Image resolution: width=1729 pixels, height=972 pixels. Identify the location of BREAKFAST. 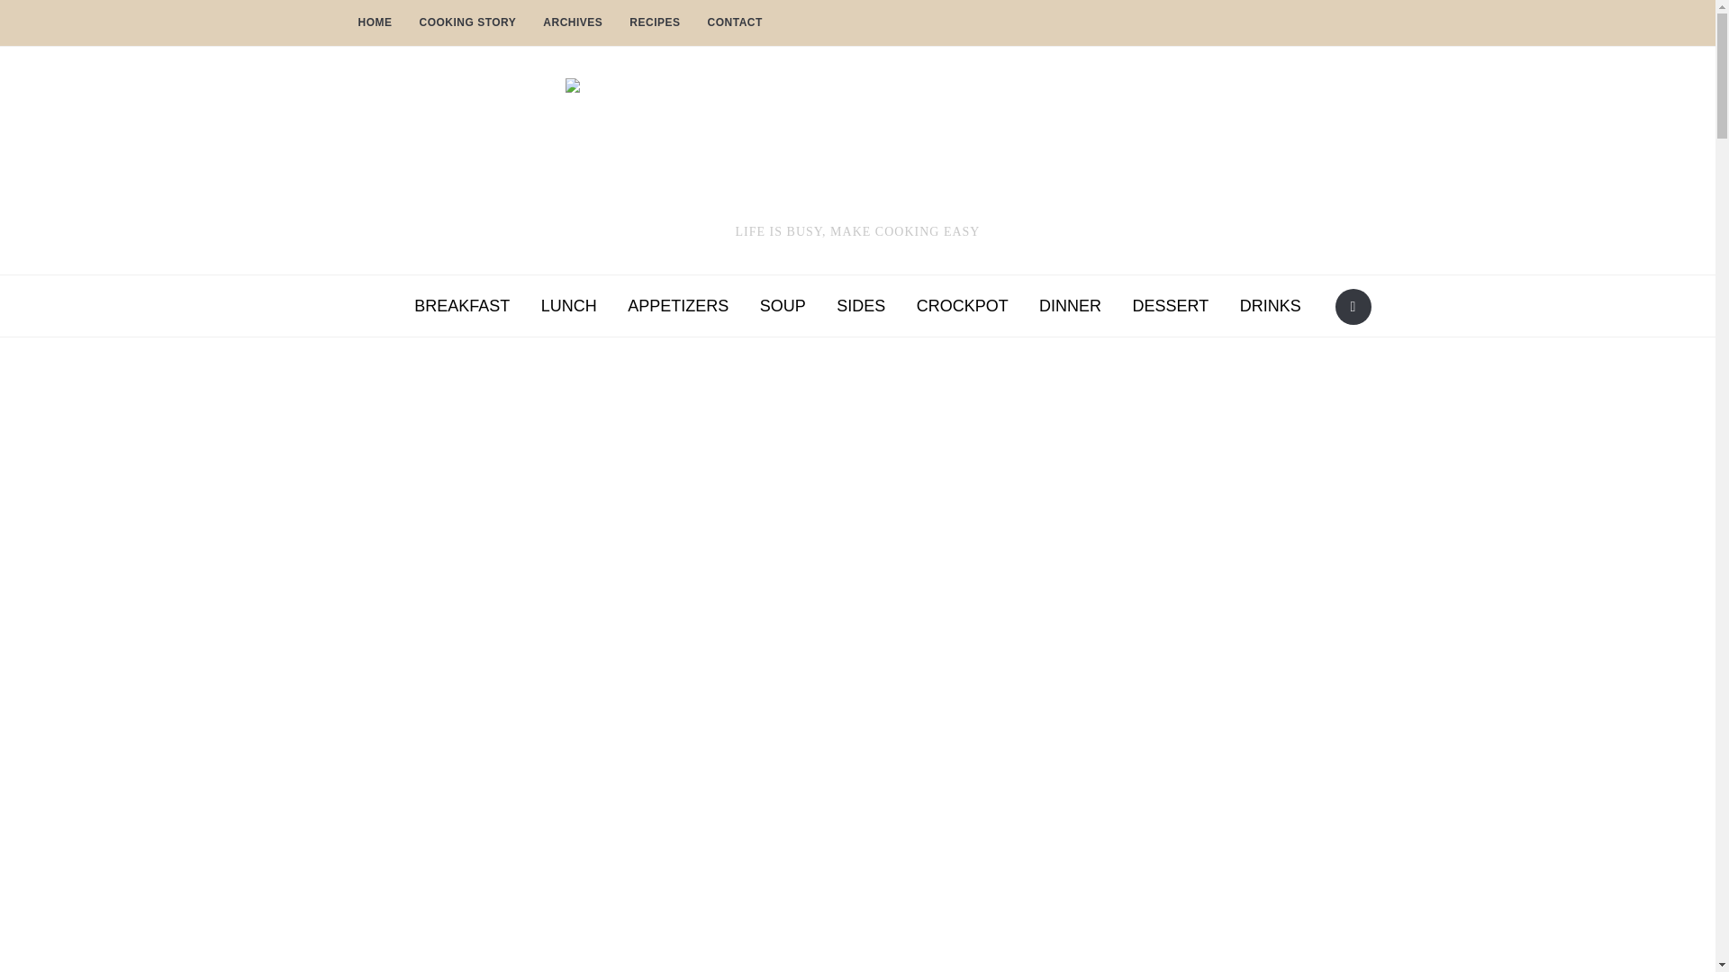
(462, 306).